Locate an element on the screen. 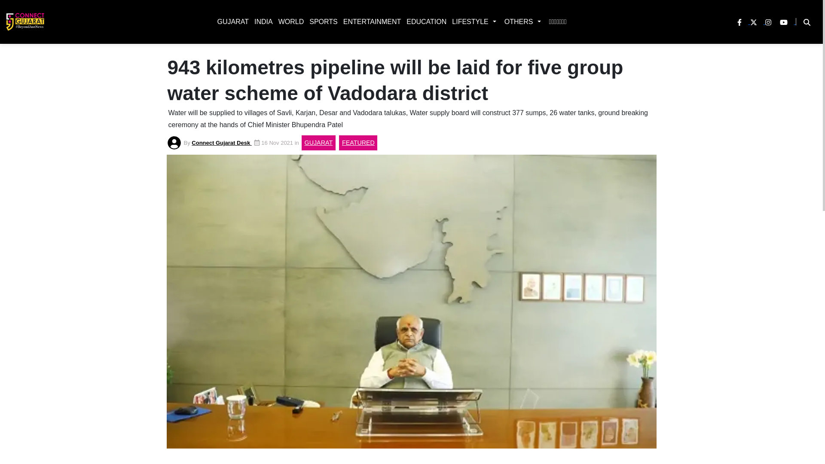  GUJARAT is located at coordinates (231, 21).